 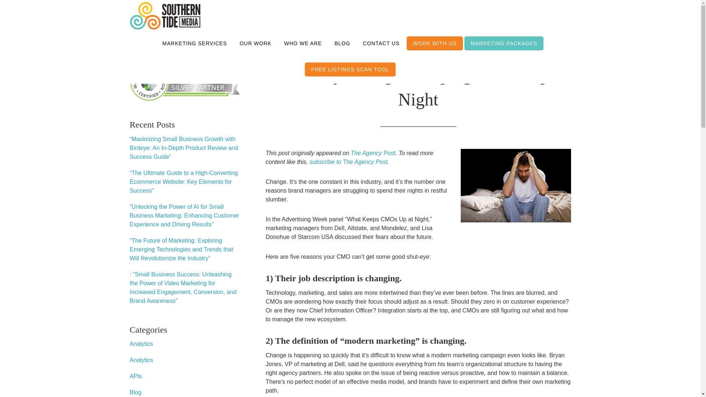 What do you see at coordinates (141, 360) in the screenshot?
I see `Analytics` at bounding box center [141, 360].